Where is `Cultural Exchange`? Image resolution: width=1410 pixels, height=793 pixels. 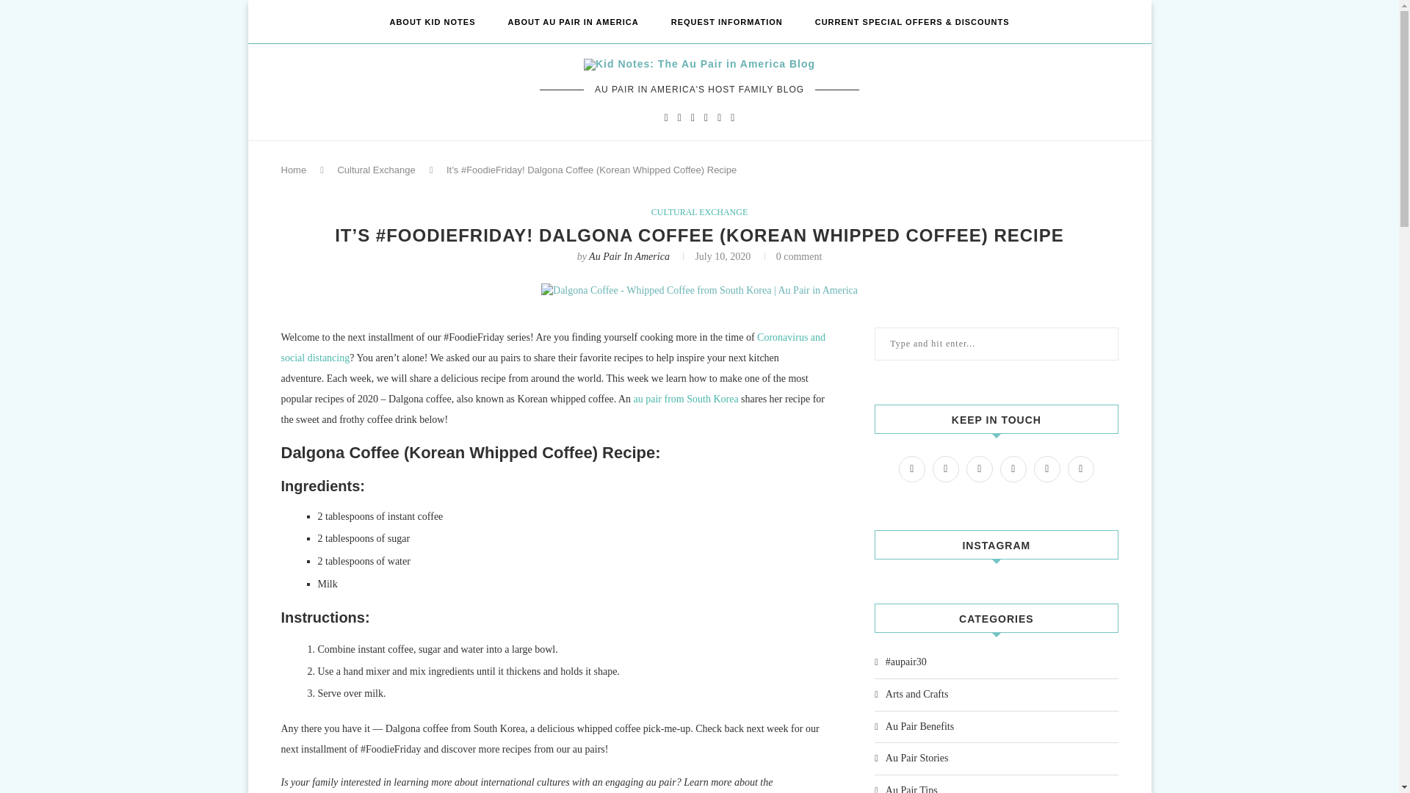 Cultural Exchange is located at coordinates (375, 169).